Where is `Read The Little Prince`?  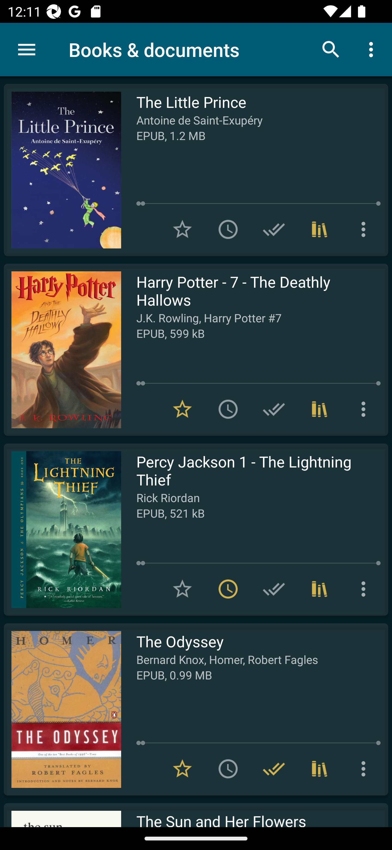 Read The Little Prince is located at coordinates (62, 170).